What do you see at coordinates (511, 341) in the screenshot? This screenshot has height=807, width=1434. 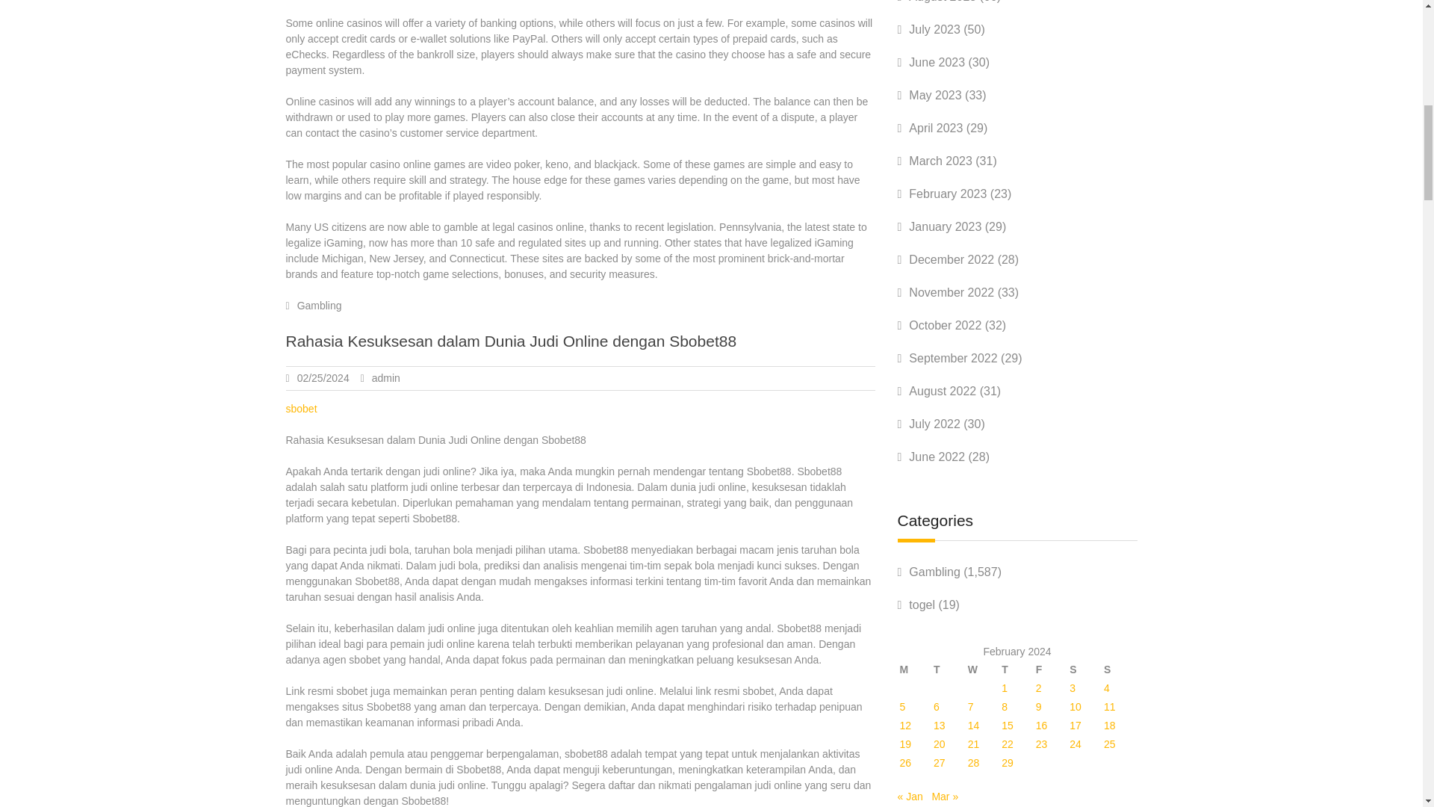 I see `Rahasia Kesuksesan dalam Dunia Judi Online dengan Sbobet88` at bounding box center [511, 341].